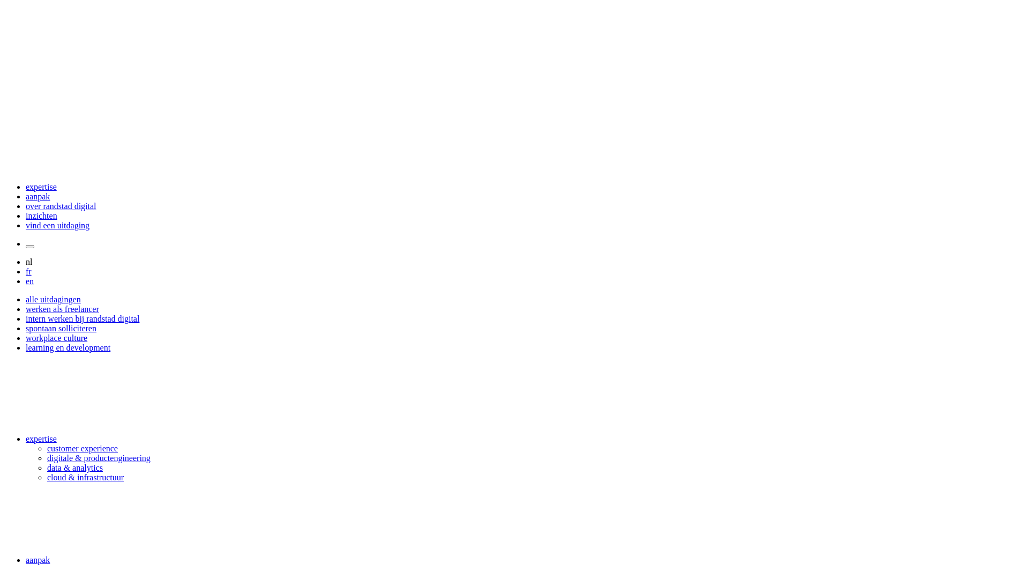 This screenshot has height=579, width=1029. Describe the element at coordinates (99, 458) in the screenshot. I see `digitale & productengineering` at that location.